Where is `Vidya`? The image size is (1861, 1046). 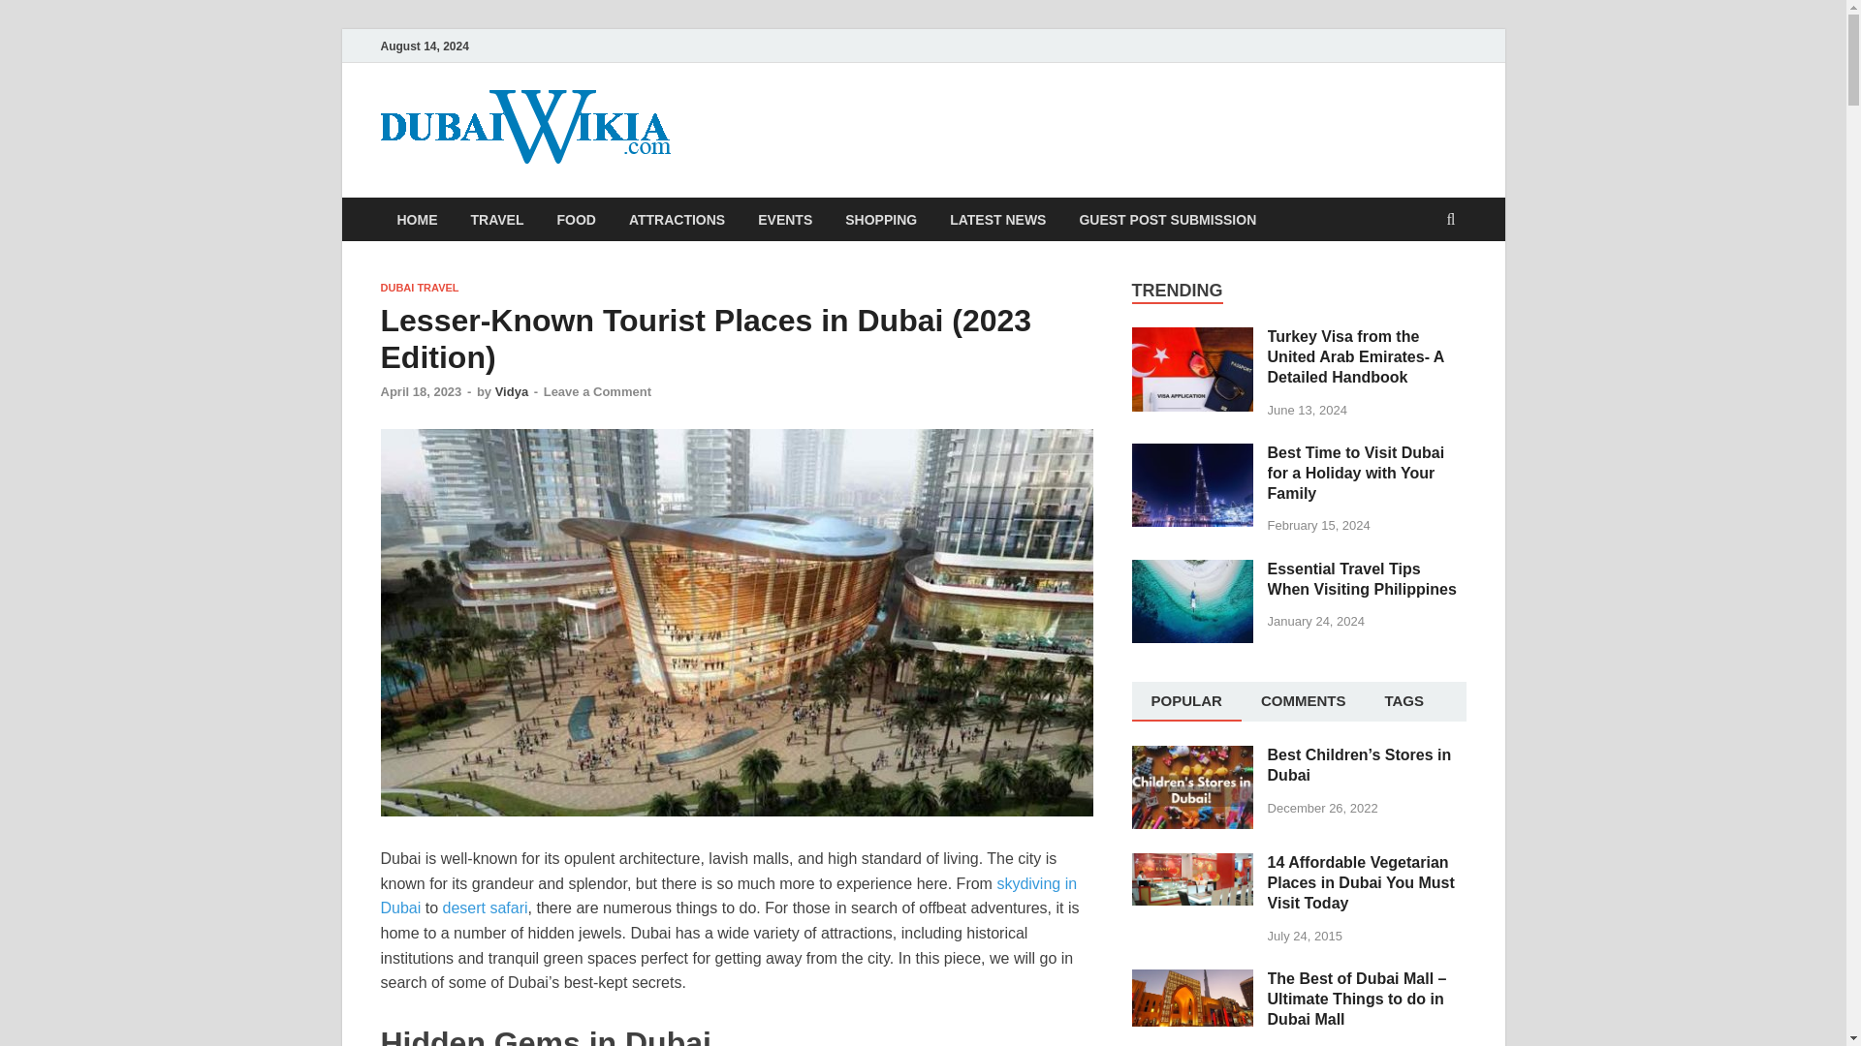 Vidya is located at coordinates (512, 391).